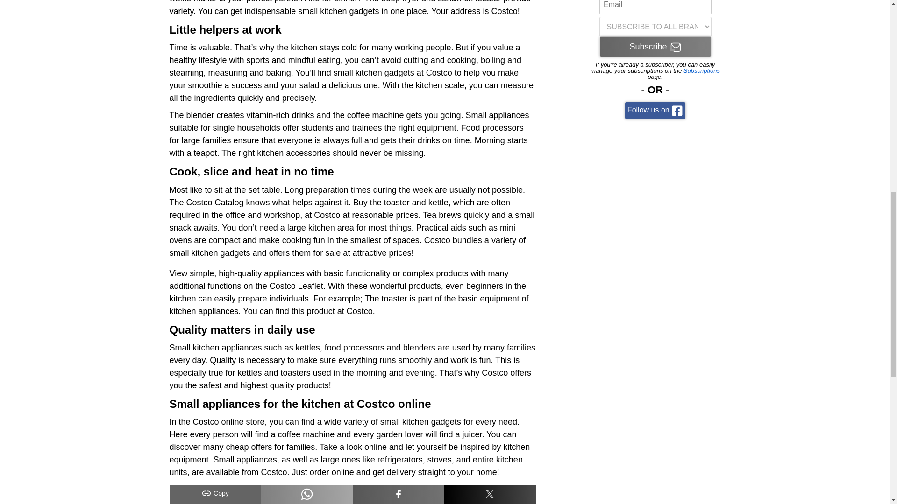 Image resolution: width=897 pixels, height=504 pixels. What do you see at coordinates (215, 494) in the screenshot?
I see `Copy` at bounding box center [215, 494].